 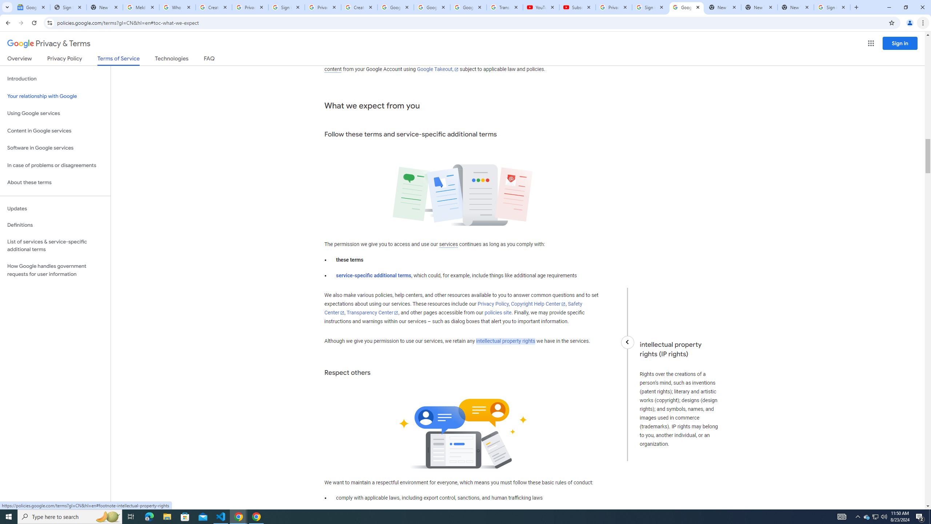 I want to click on In case of problems or disagreements, so click(x=55, y=165).